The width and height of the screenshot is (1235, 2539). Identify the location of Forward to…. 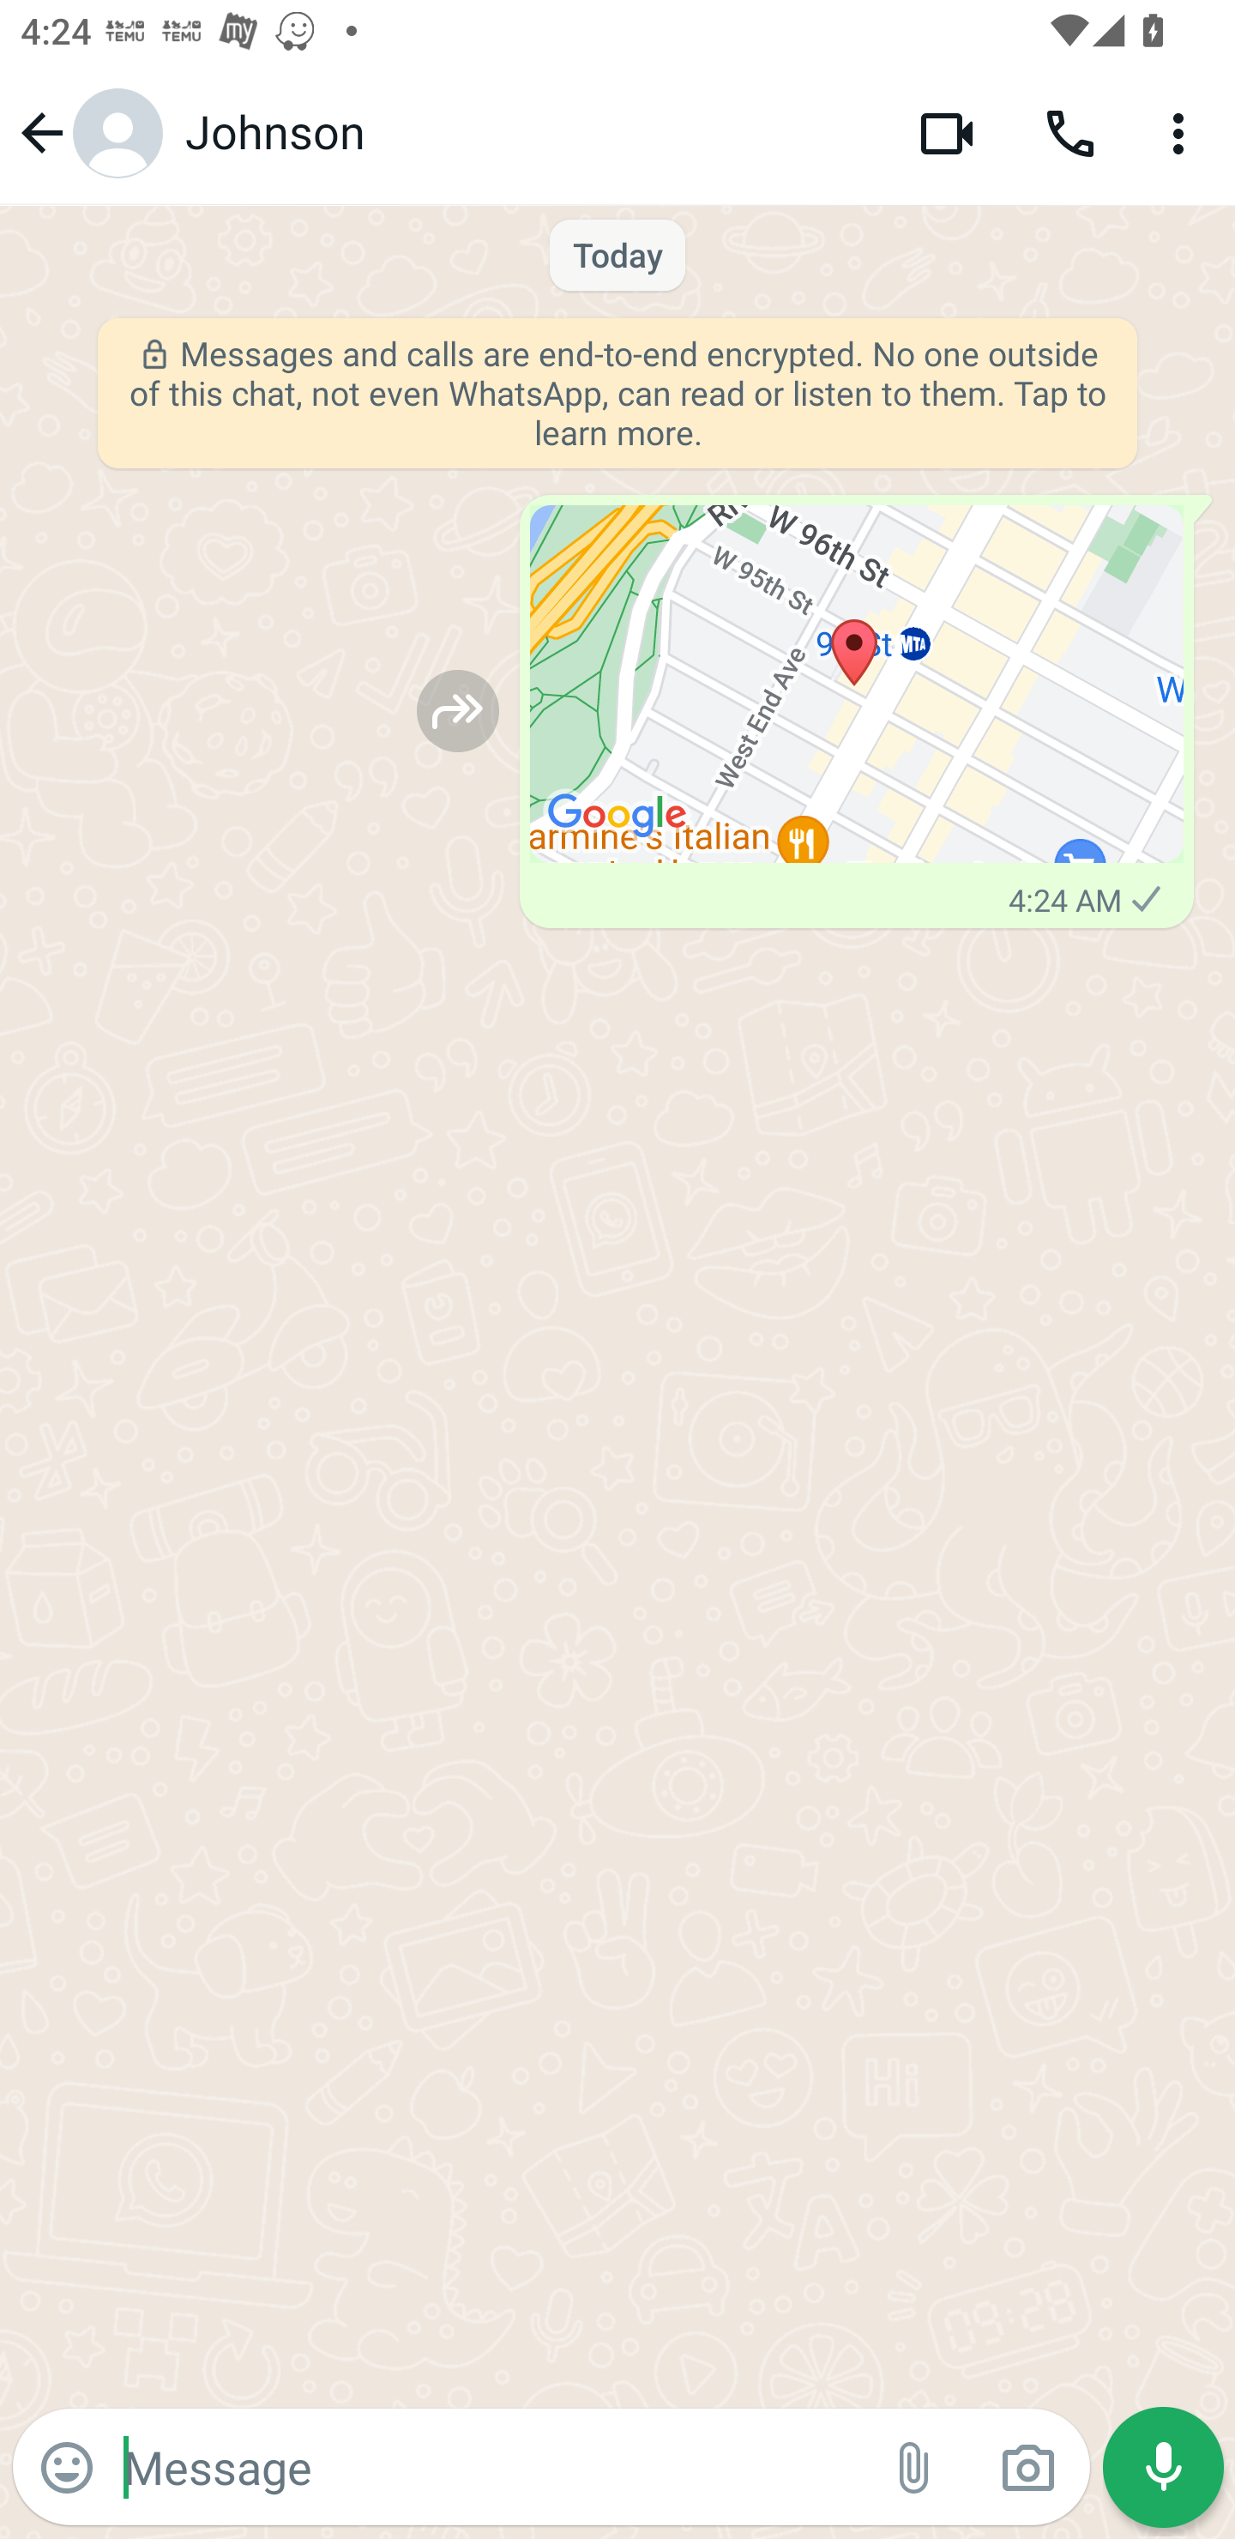
(458, 710).